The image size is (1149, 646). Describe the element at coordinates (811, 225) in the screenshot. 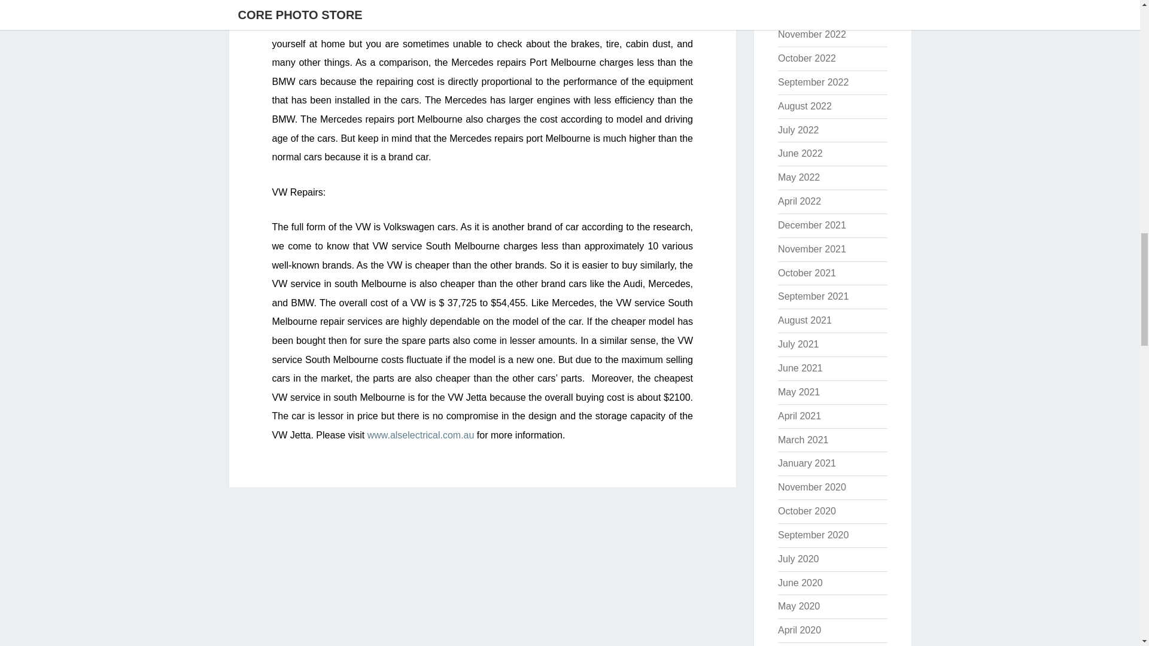

I see `December 2021` at that location.